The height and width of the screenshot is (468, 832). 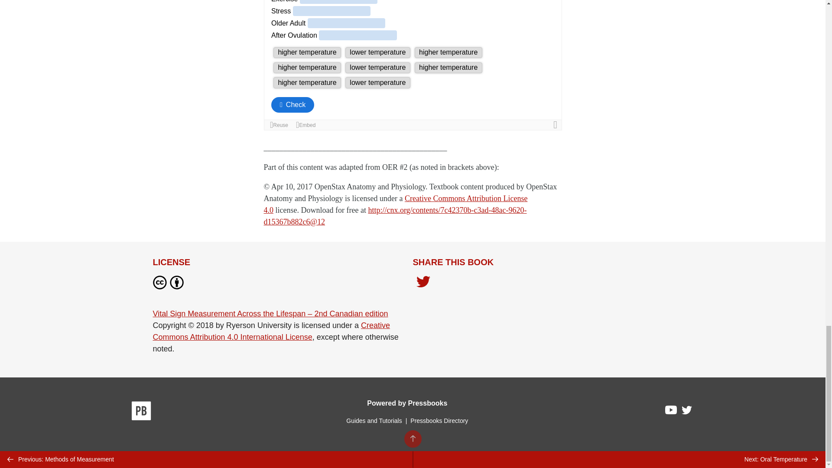 What do you see at coordinates (439, 420) in the screenshot?
I see `Pressbooks Directory` at bounding box center [439, 420].